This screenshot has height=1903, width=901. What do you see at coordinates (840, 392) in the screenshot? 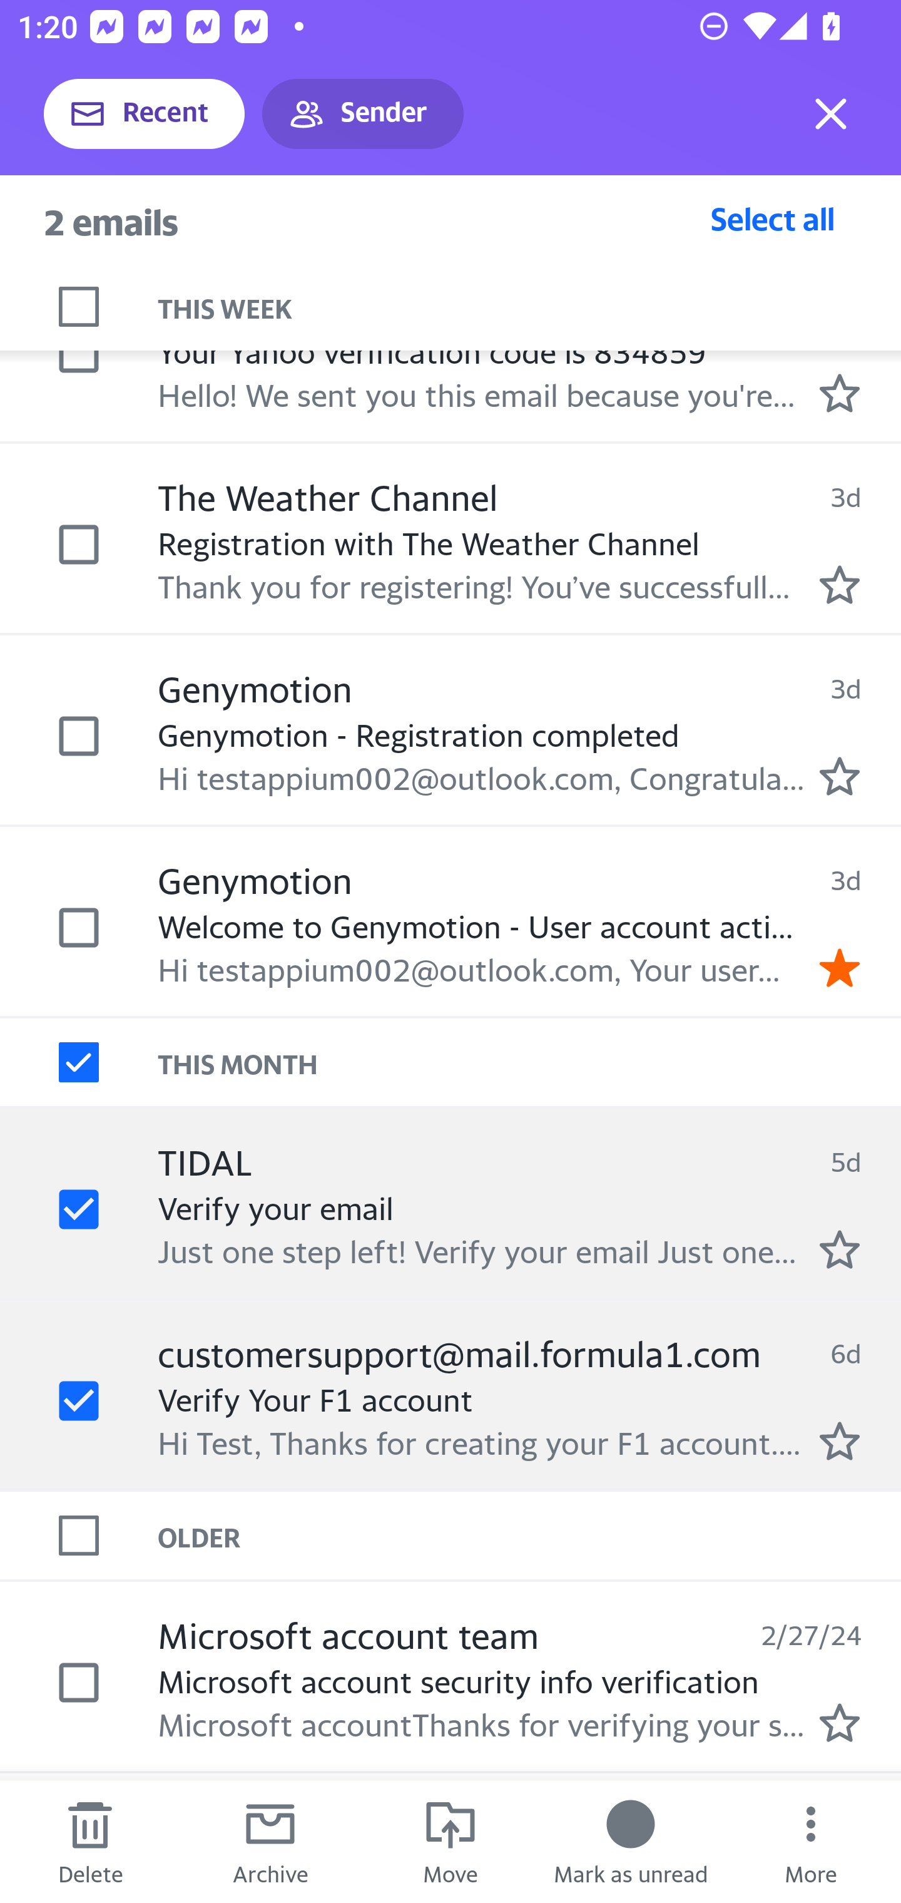
I see `Mark as starred.` at bounding box center [840, 392].